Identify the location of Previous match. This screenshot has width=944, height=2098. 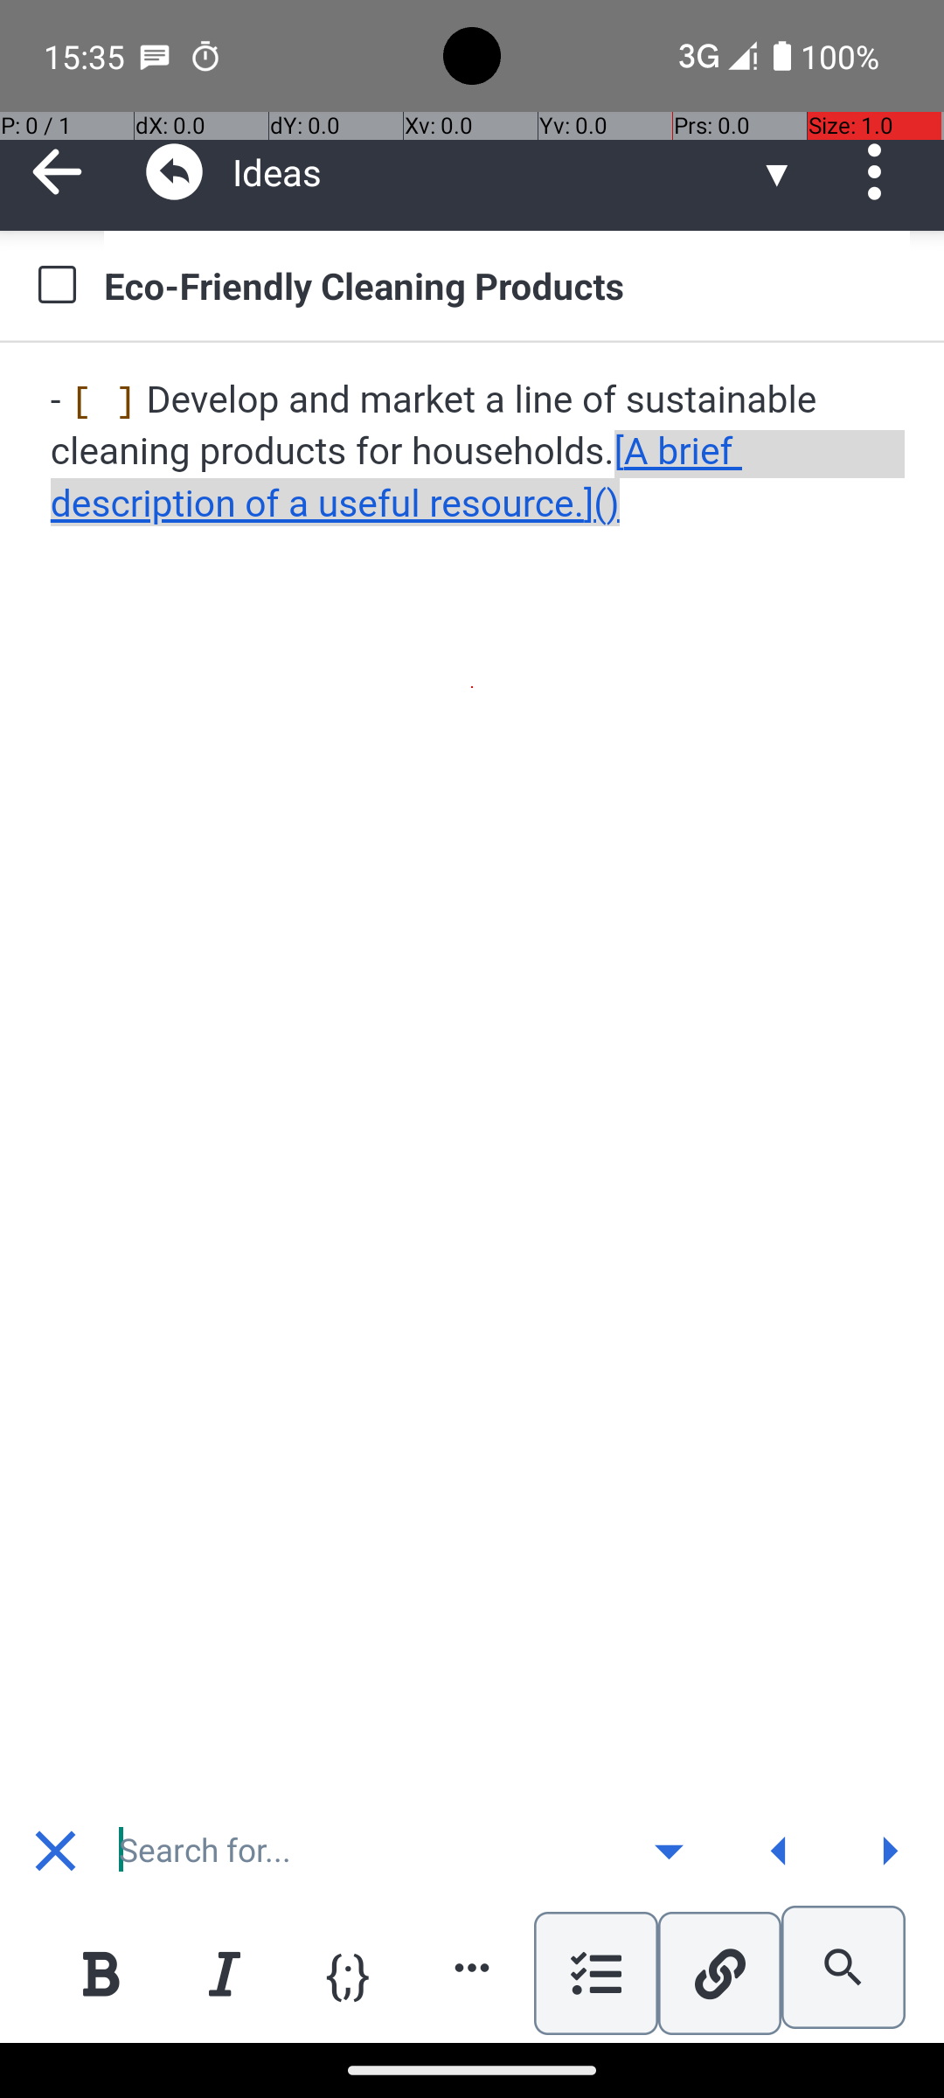
(779, 1851).